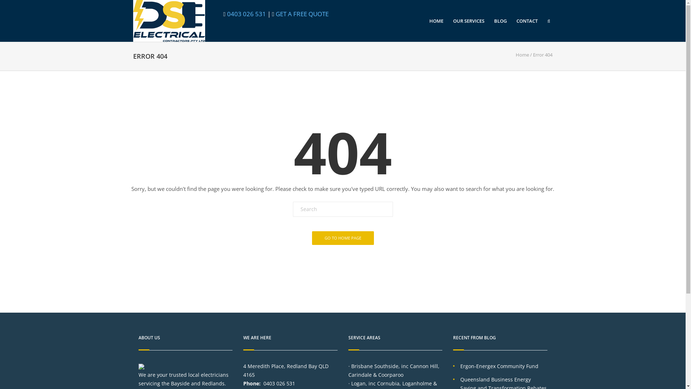 This screenshot has height=389, width=691. Describe the element at coordinates (500, 366) in the screenshot. I see `Ergon-Energex Community Fund` at that location.